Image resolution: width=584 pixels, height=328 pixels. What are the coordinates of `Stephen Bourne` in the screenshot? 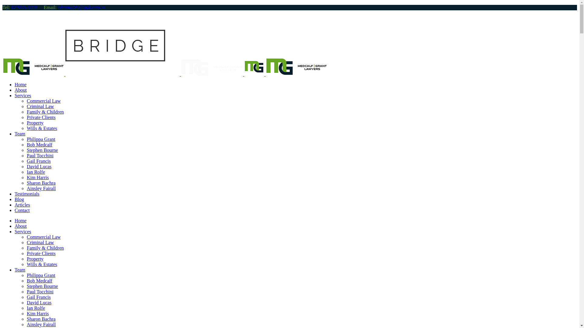 It's located at (43, 150).